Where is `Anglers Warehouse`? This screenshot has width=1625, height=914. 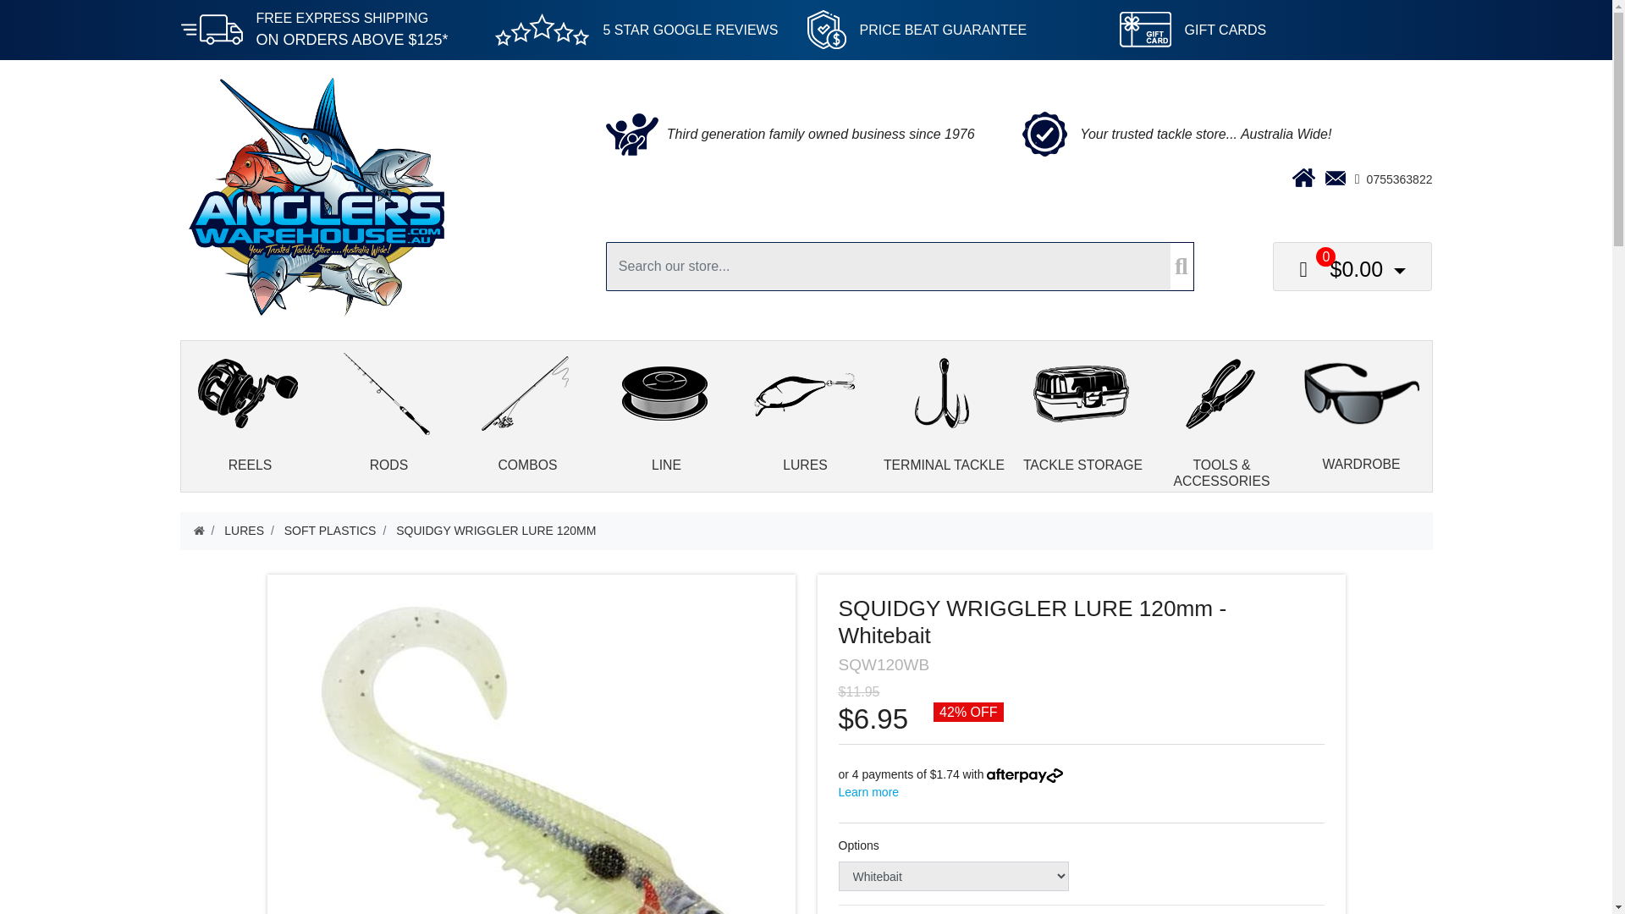
Anglers Warehouse is located at coordinates (315, 195).